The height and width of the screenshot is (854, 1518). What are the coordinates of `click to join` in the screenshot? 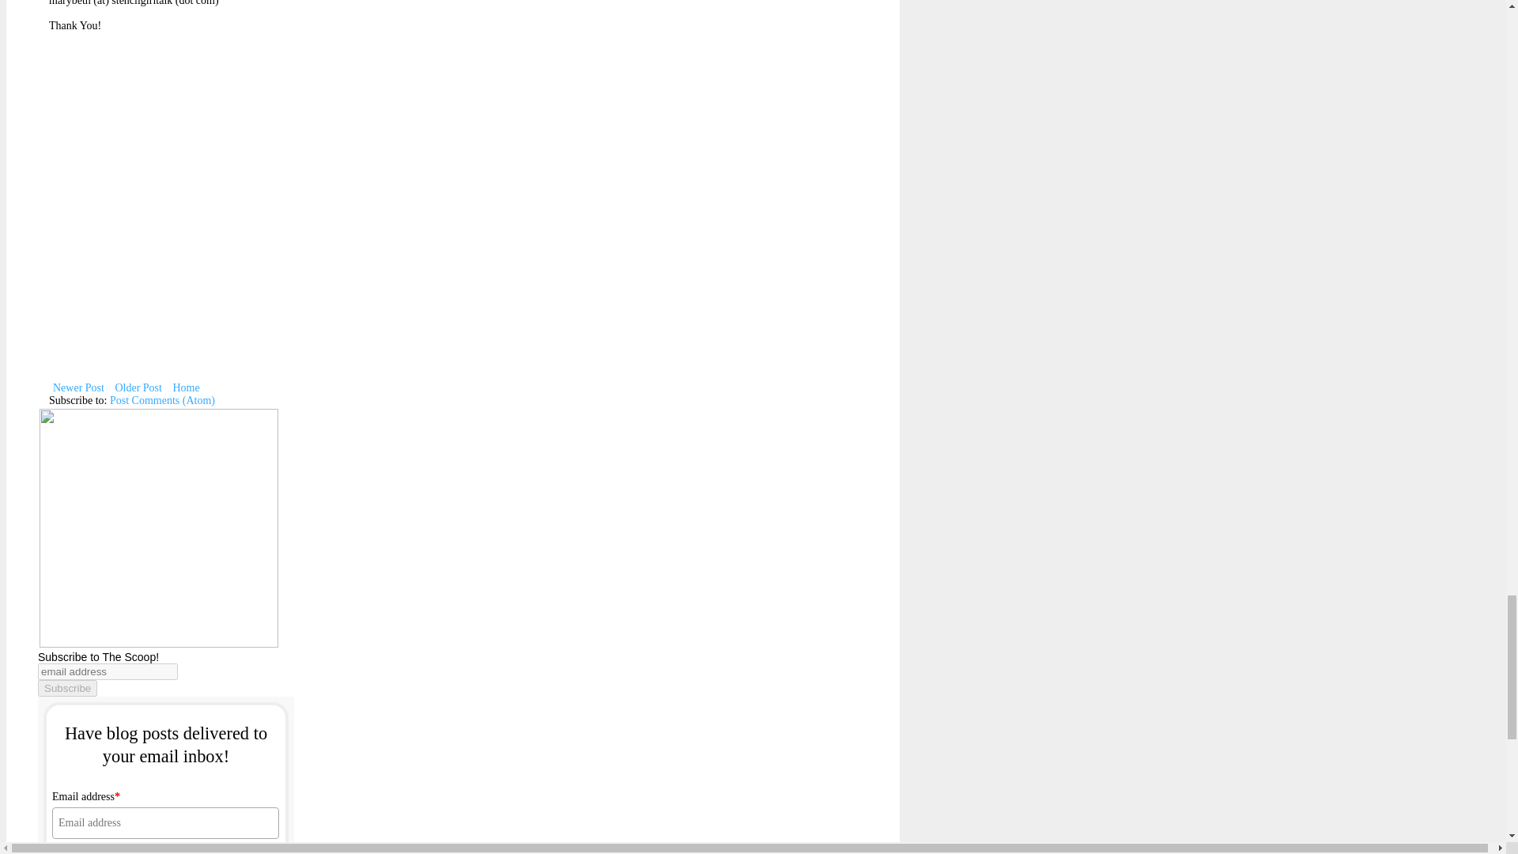 It's located at (165, 852).